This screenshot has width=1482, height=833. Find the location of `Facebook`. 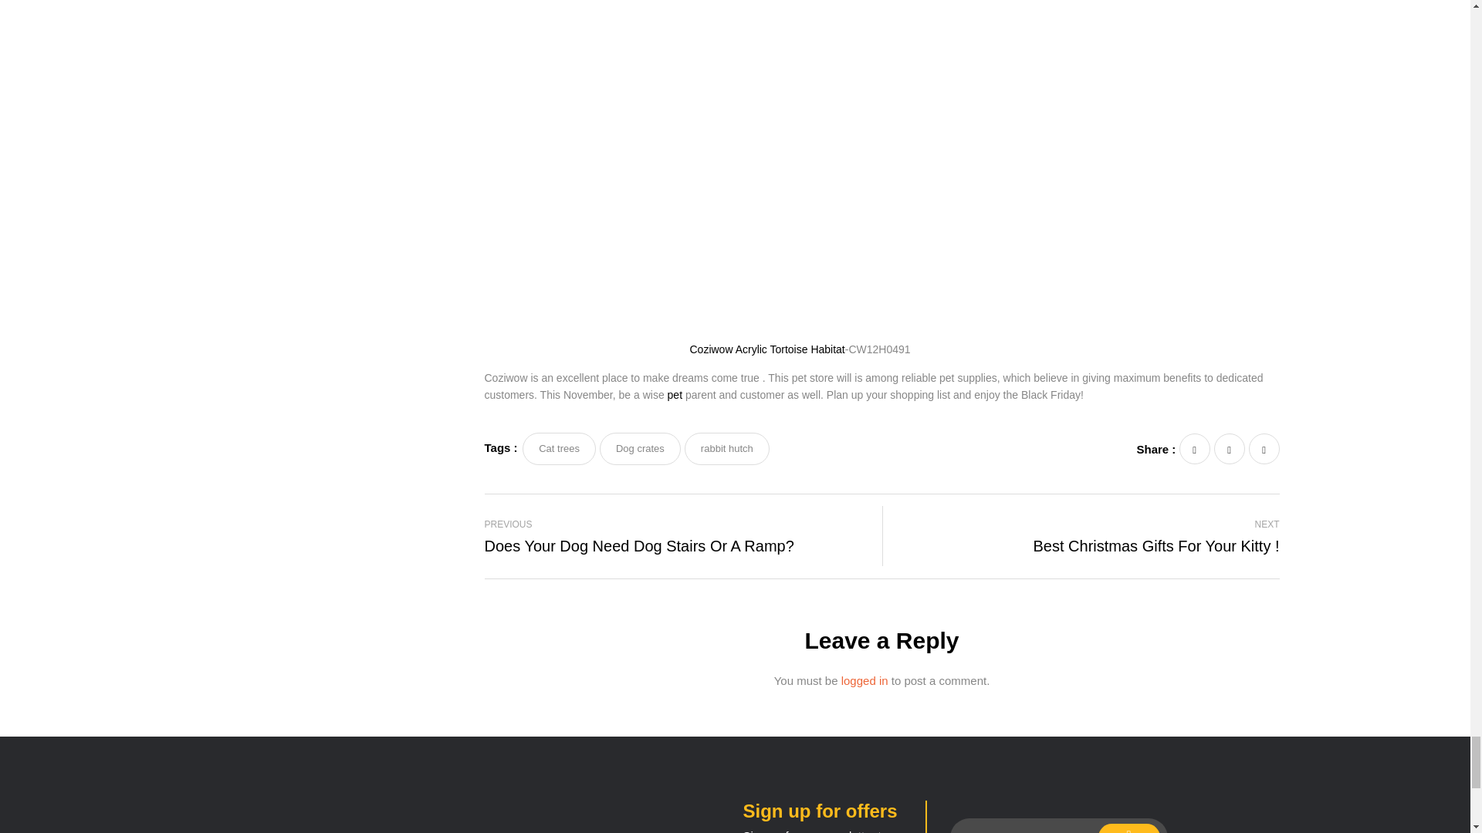

Facebook is located at coordinates (1195, 448).